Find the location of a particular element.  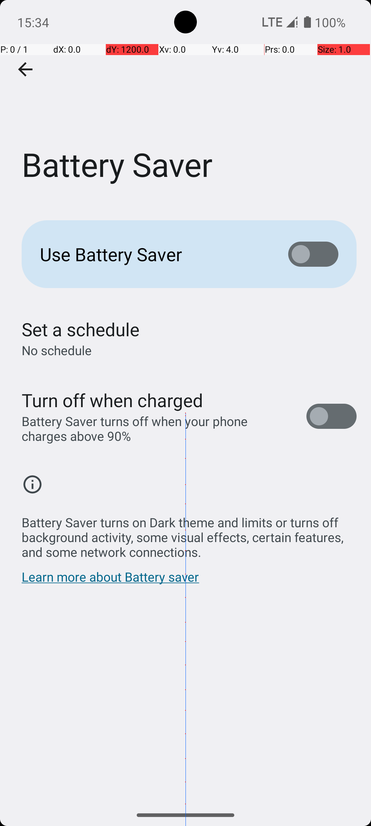

Learn more about Battery saver is located at coordinates (111, 580).